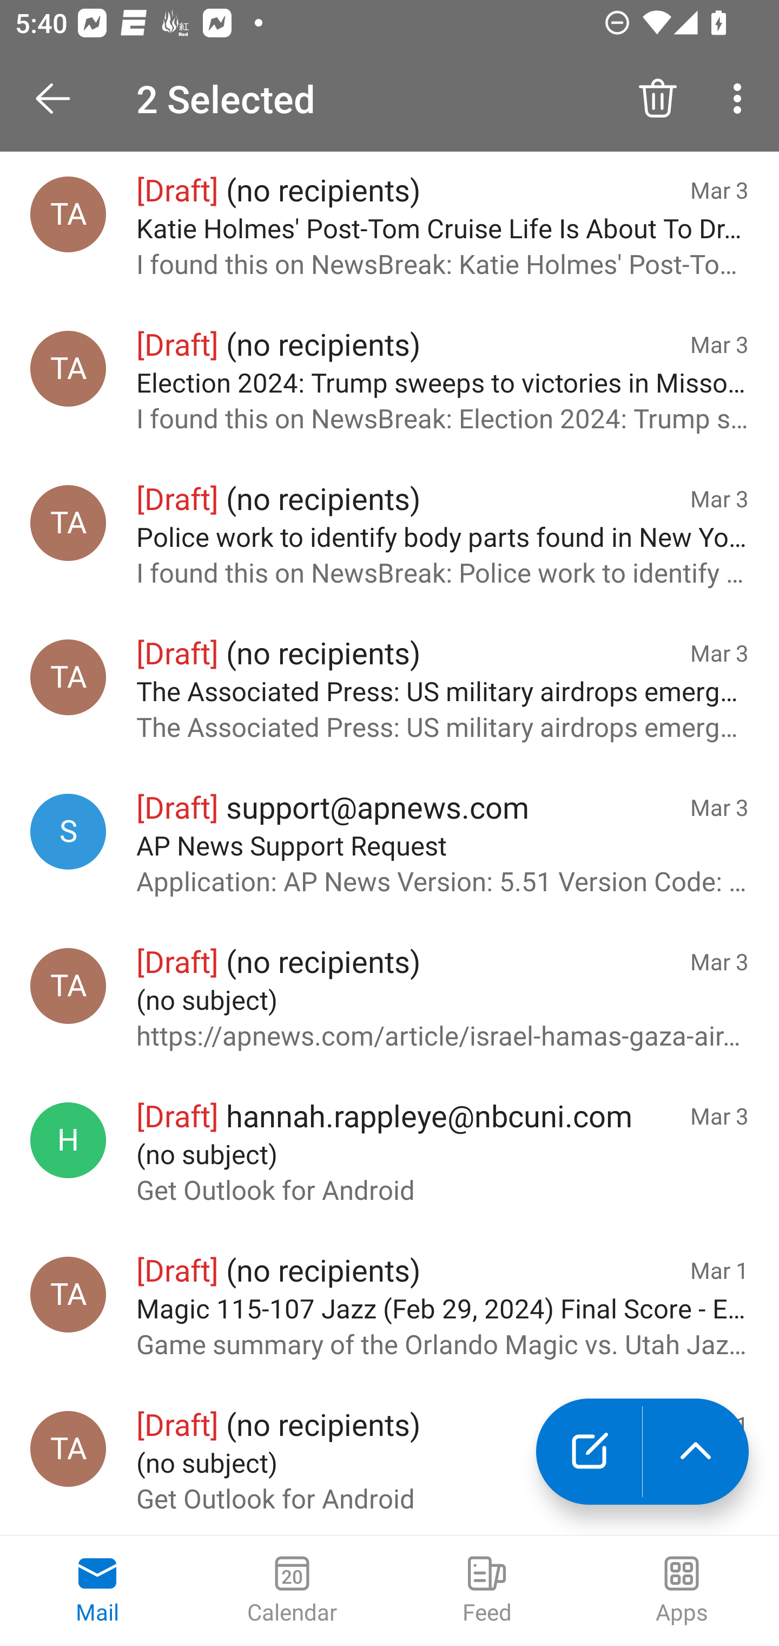 The image size is (779, 1646). I want to click on Test Appium, testappium002@outlook.com, so click(68, 1448).